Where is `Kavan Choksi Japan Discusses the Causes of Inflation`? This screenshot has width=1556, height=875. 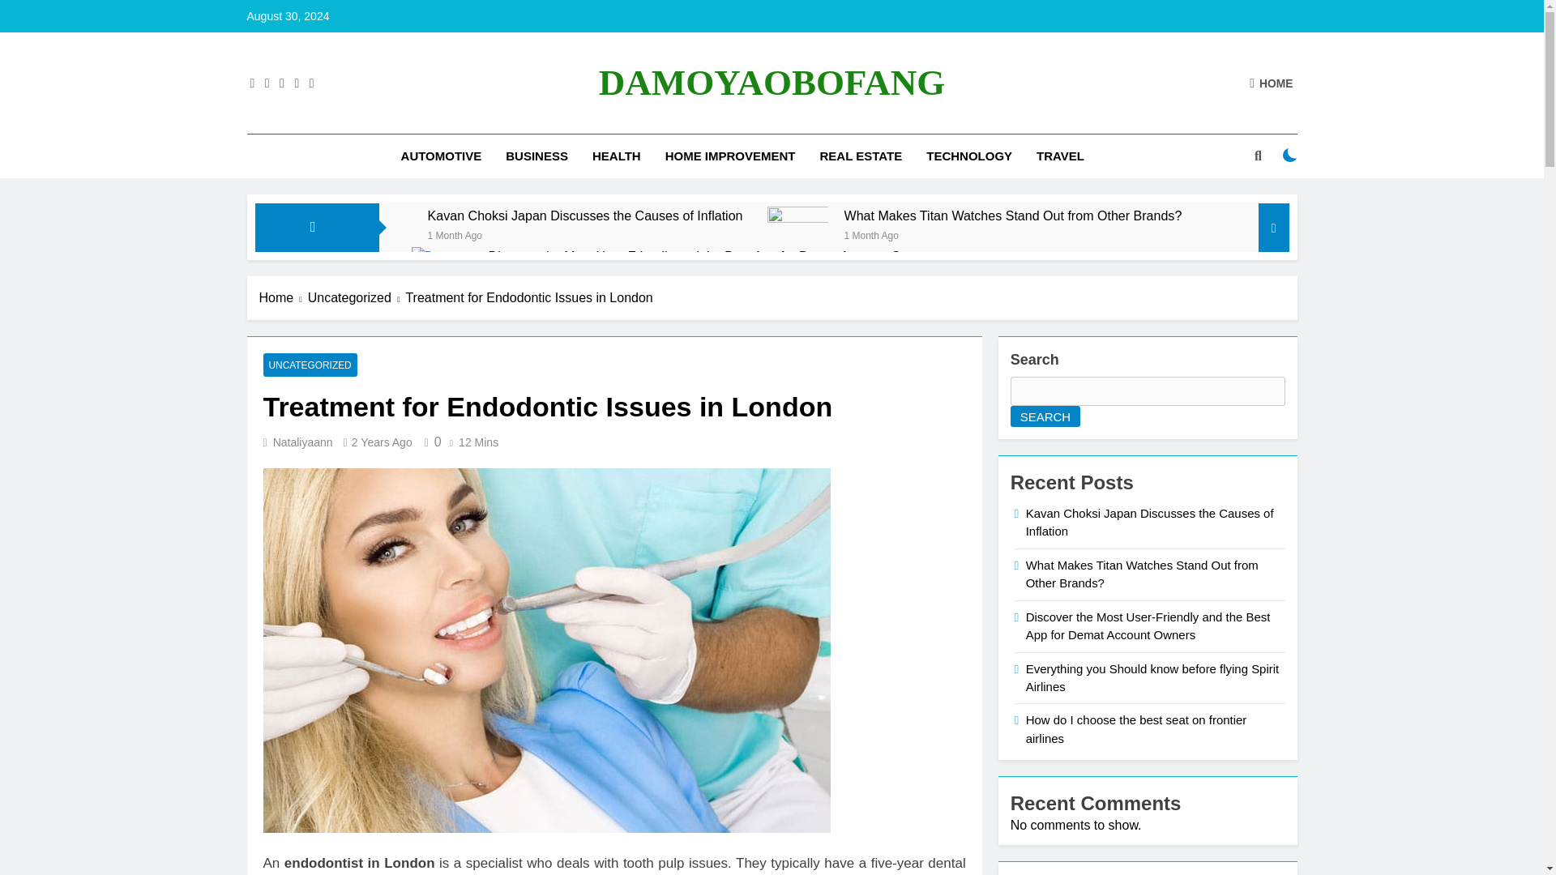 Kavan Choksi Japan Discusses the Causes of Inflation is located at coordinates (585, 216).